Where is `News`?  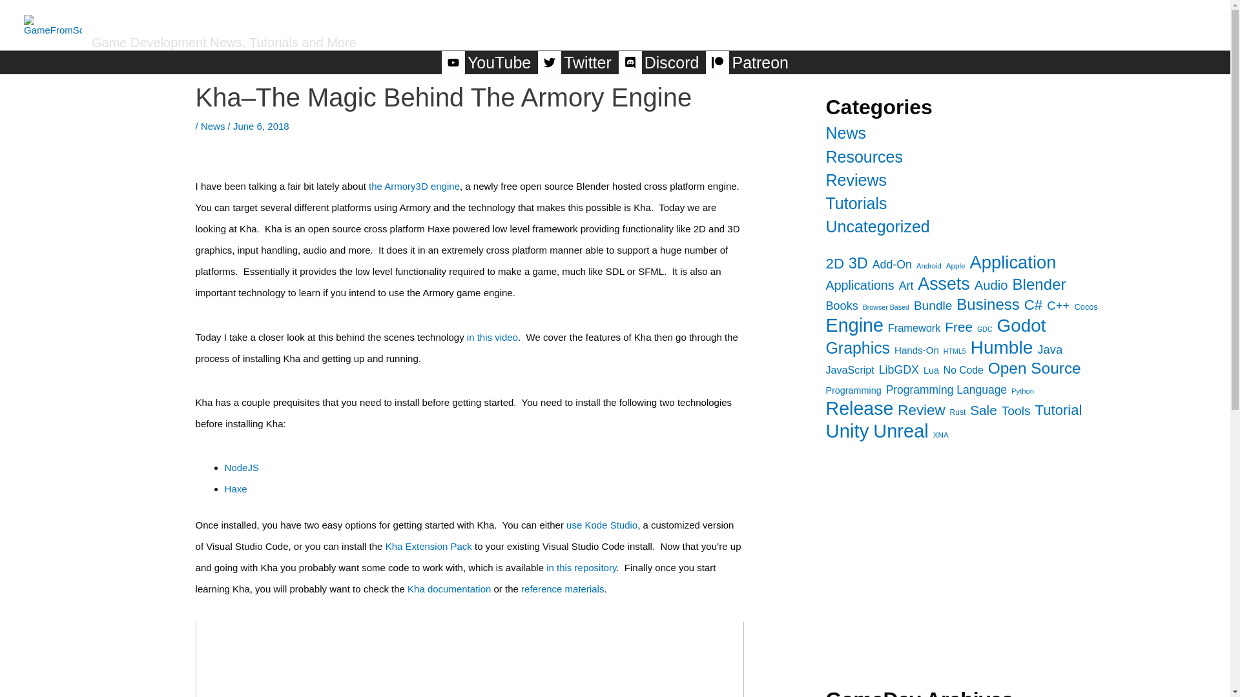 News is located at coordinates (845, 133).